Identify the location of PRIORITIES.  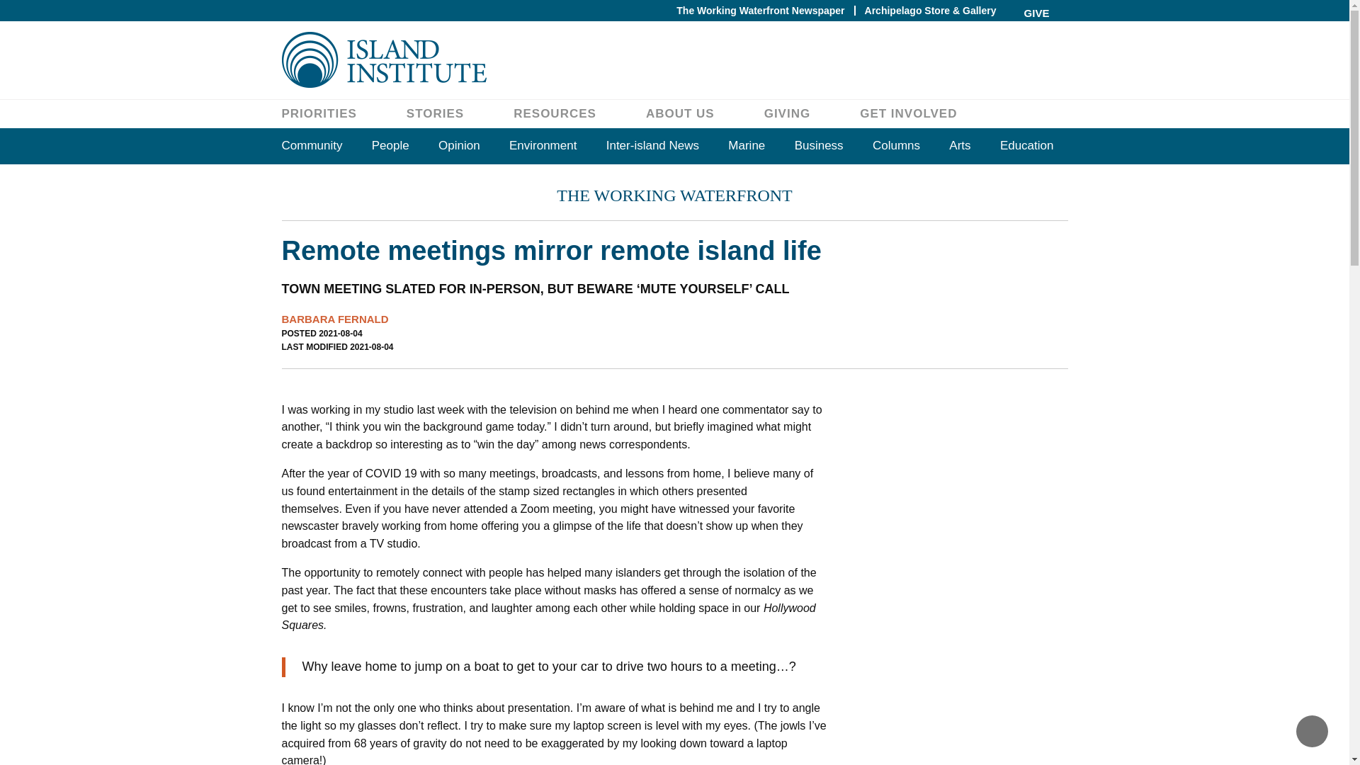
(319, 113).